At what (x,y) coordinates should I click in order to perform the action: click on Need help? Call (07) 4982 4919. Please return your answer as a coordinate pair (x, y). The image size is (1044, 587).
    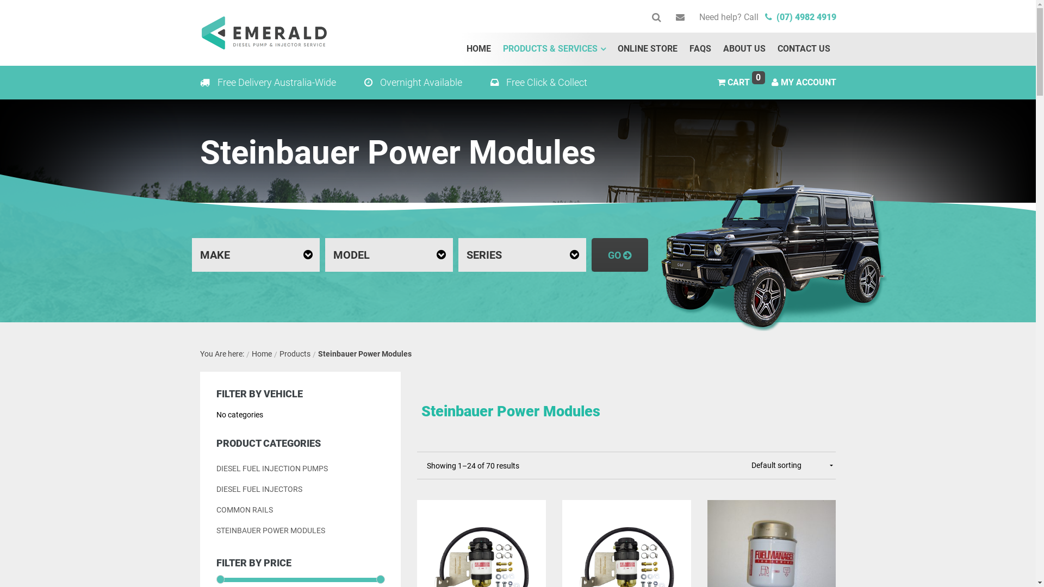
    Looking at the image, I should click on (768, 17).